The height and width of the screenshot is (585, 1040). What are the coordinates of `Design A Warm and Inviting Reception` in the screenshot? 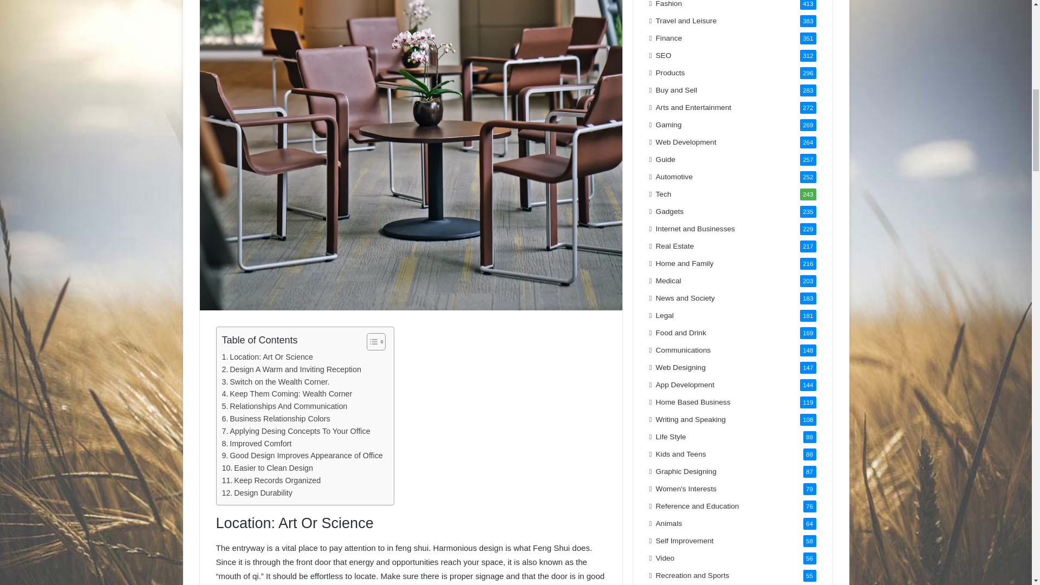 It's located at (291, 369).